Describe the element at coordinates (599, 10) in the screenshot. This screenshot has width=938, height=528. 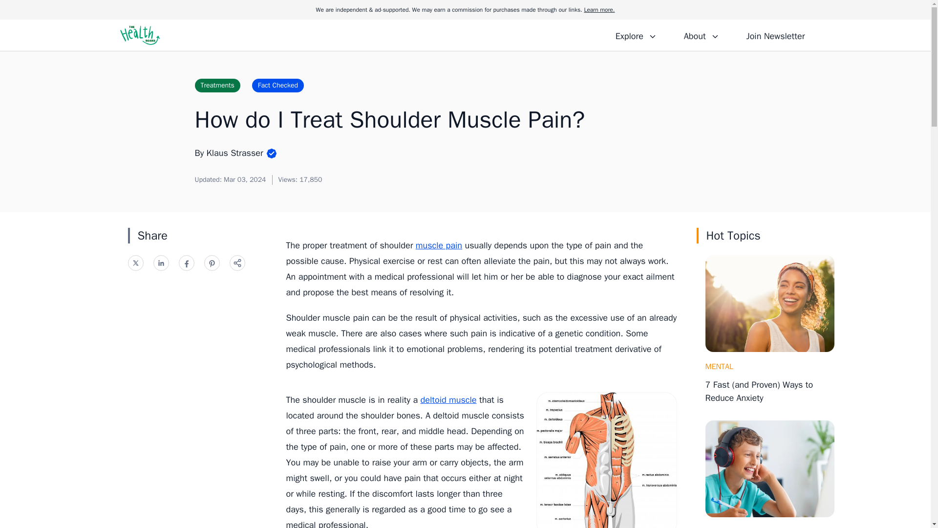
I see `Learn more.` at that location.